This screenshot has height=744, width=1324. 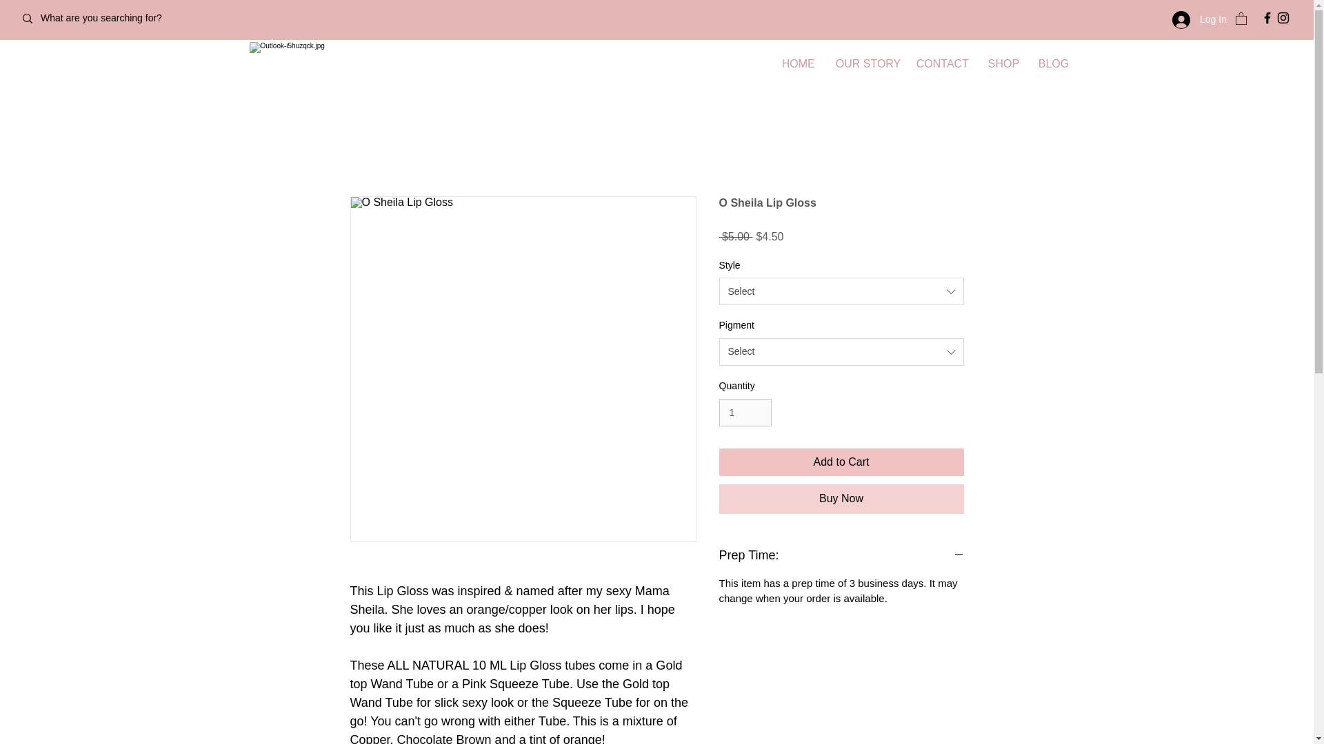 What do you see at coordinates (841, 291) in the screenshot?
I see `Select` at bounding box center [841, 291].